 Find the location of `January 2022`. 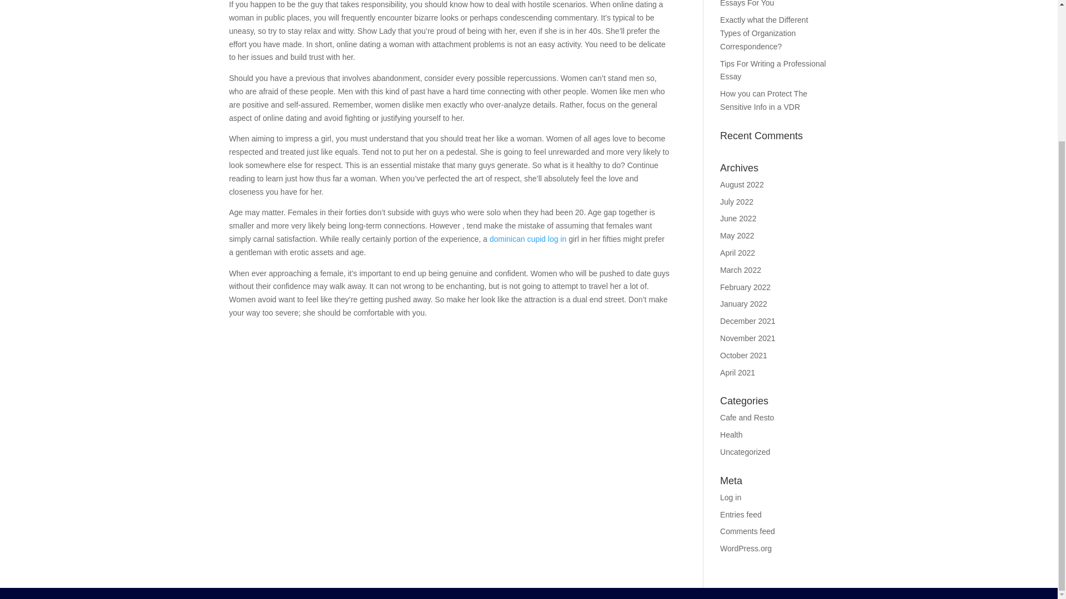

January 2022 is located at coordinates (744, 304).